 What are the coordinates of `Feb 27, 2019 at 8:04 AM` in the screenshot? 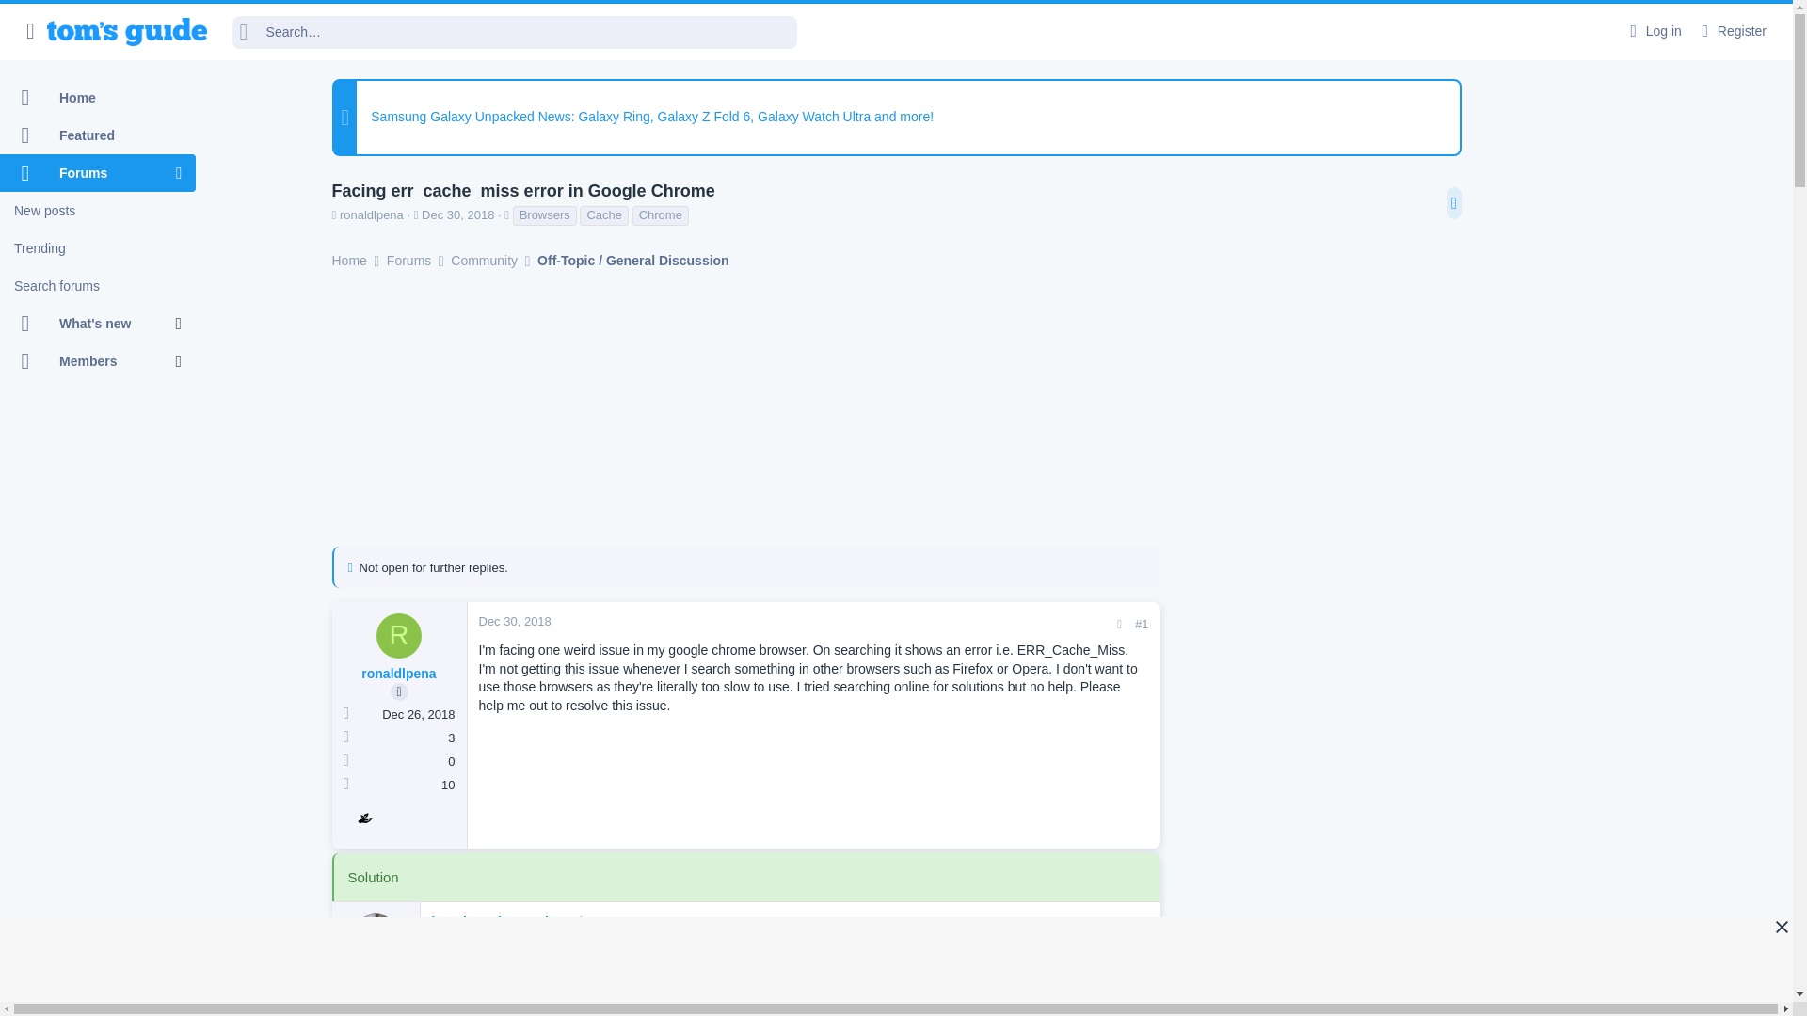 It's located at (602, 922).